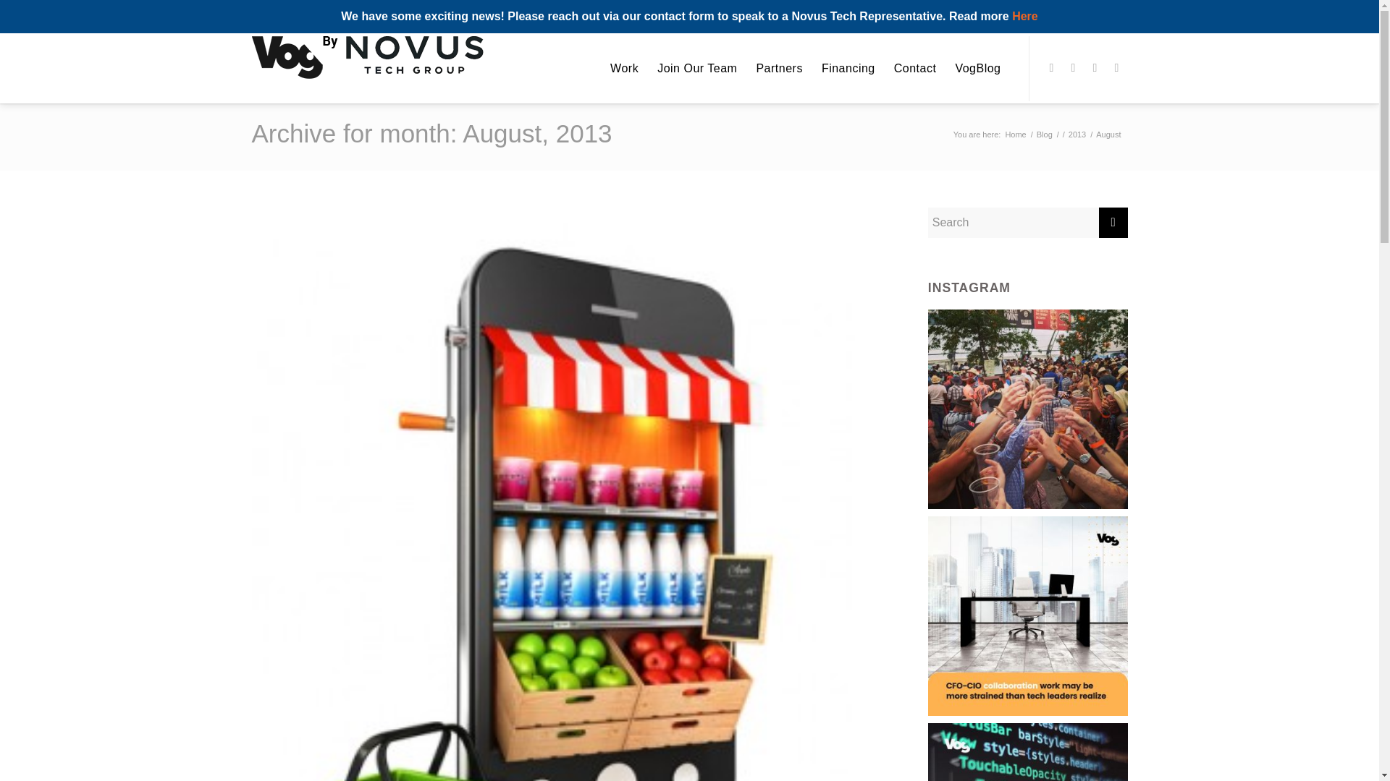  What do you see at coordinates (848, 68) in the screenshot?
I see `Financing` at bounding box center [848, 68].